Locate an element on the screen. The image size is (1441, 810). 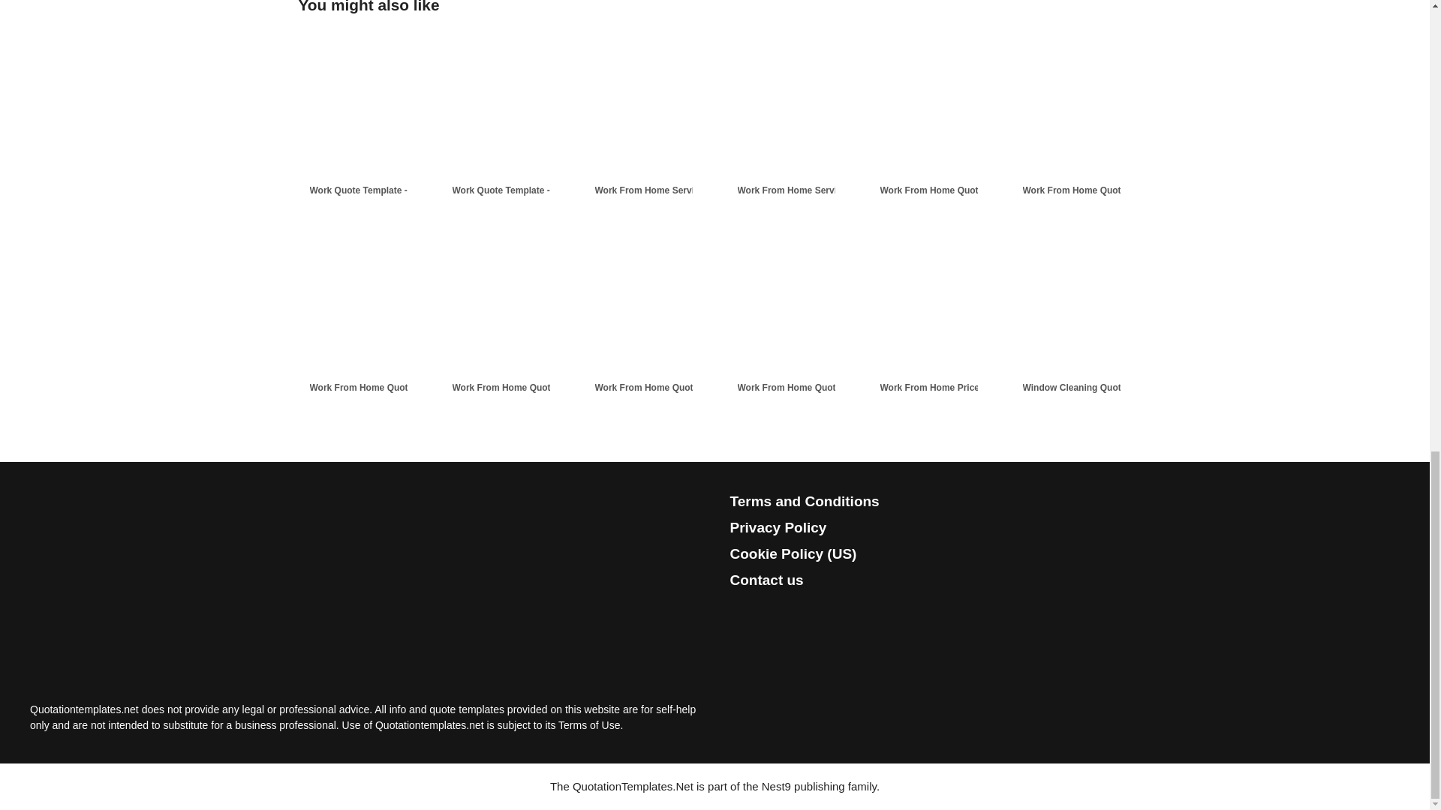
Work From Home Quote Template - GRN - 220915 is located at coordinates (671, 387).